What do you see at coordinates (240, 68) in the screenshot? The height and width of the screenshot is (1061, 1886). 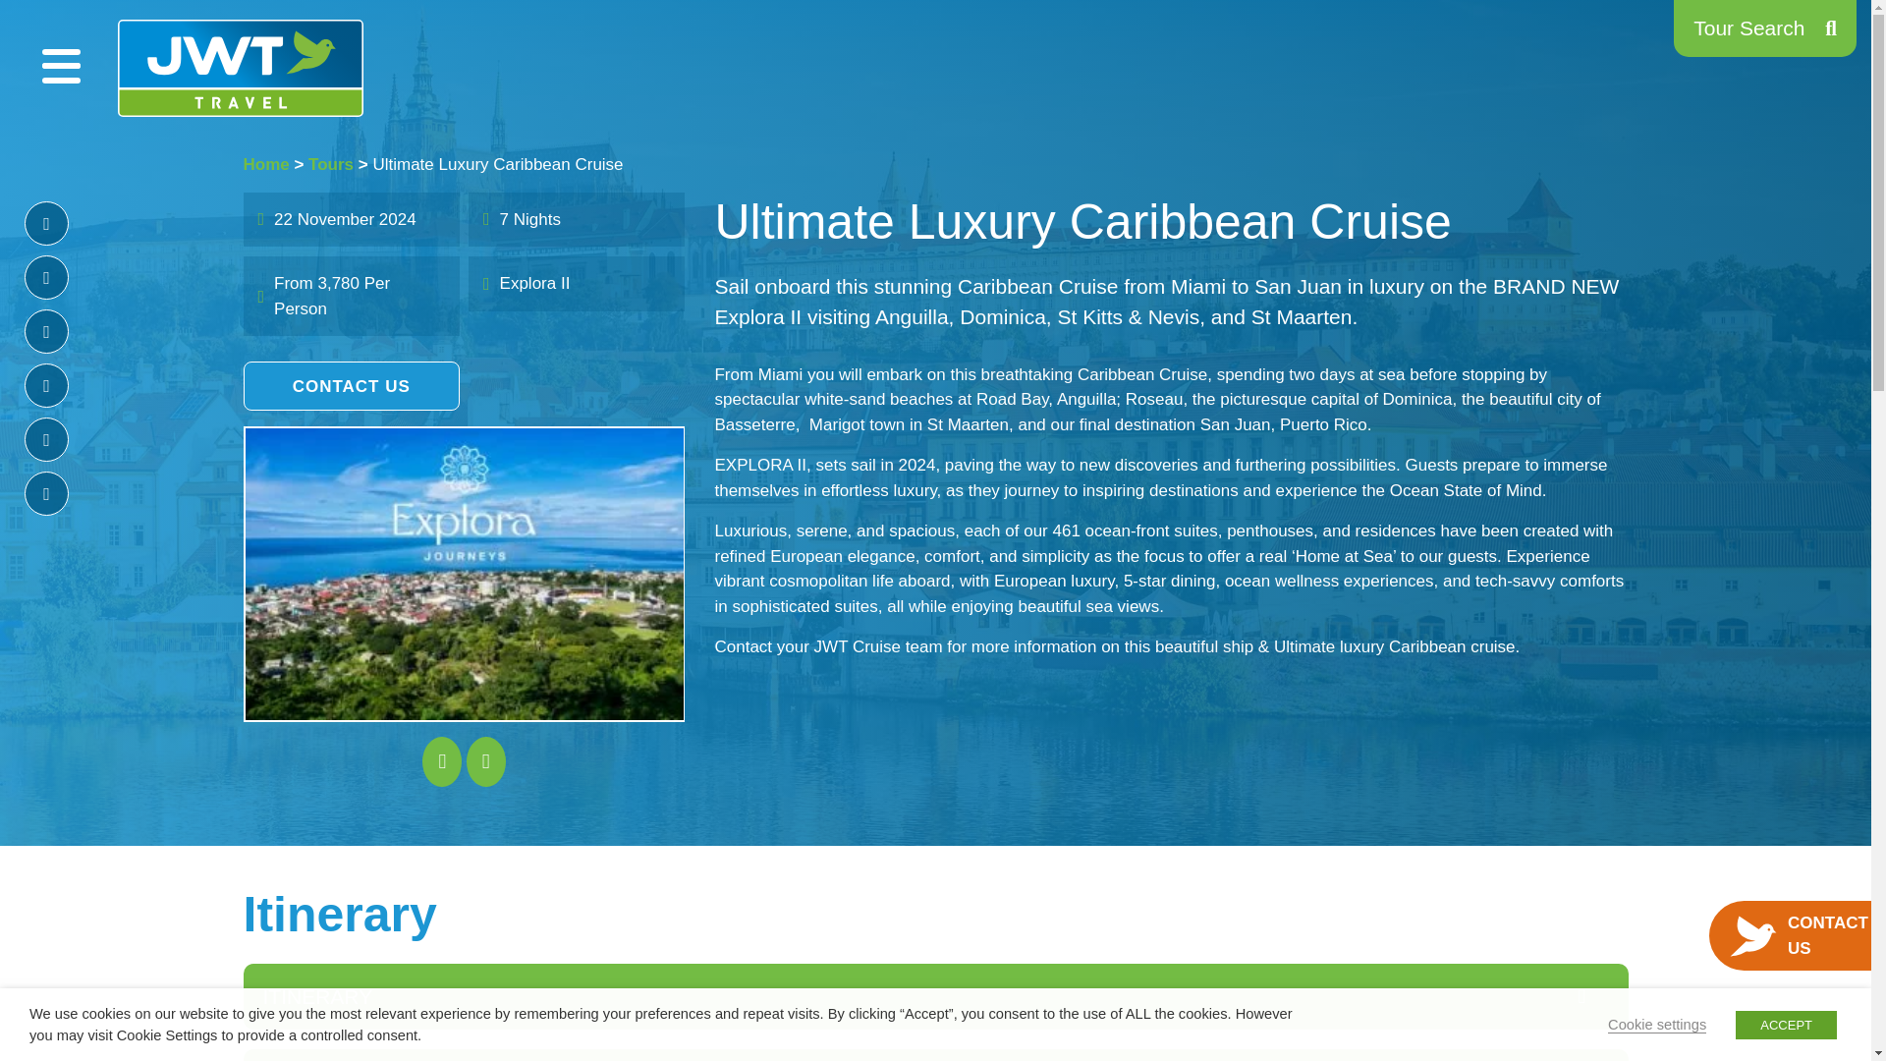 I see `JWT Travel logo` at bounding box center [240, 68].